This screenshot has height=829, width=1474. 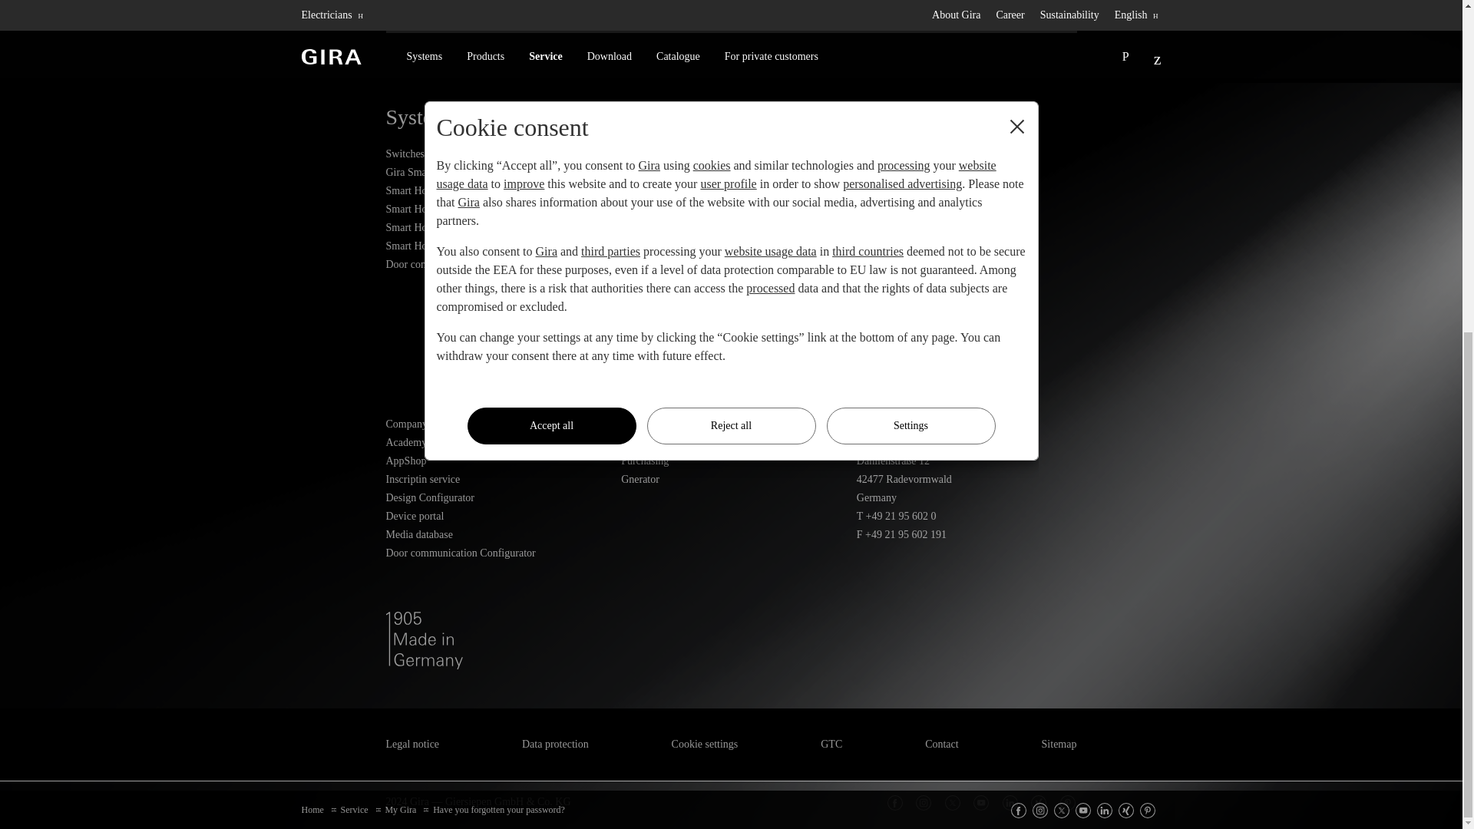 I want to click on Door communication, so click(x=731, y=210).